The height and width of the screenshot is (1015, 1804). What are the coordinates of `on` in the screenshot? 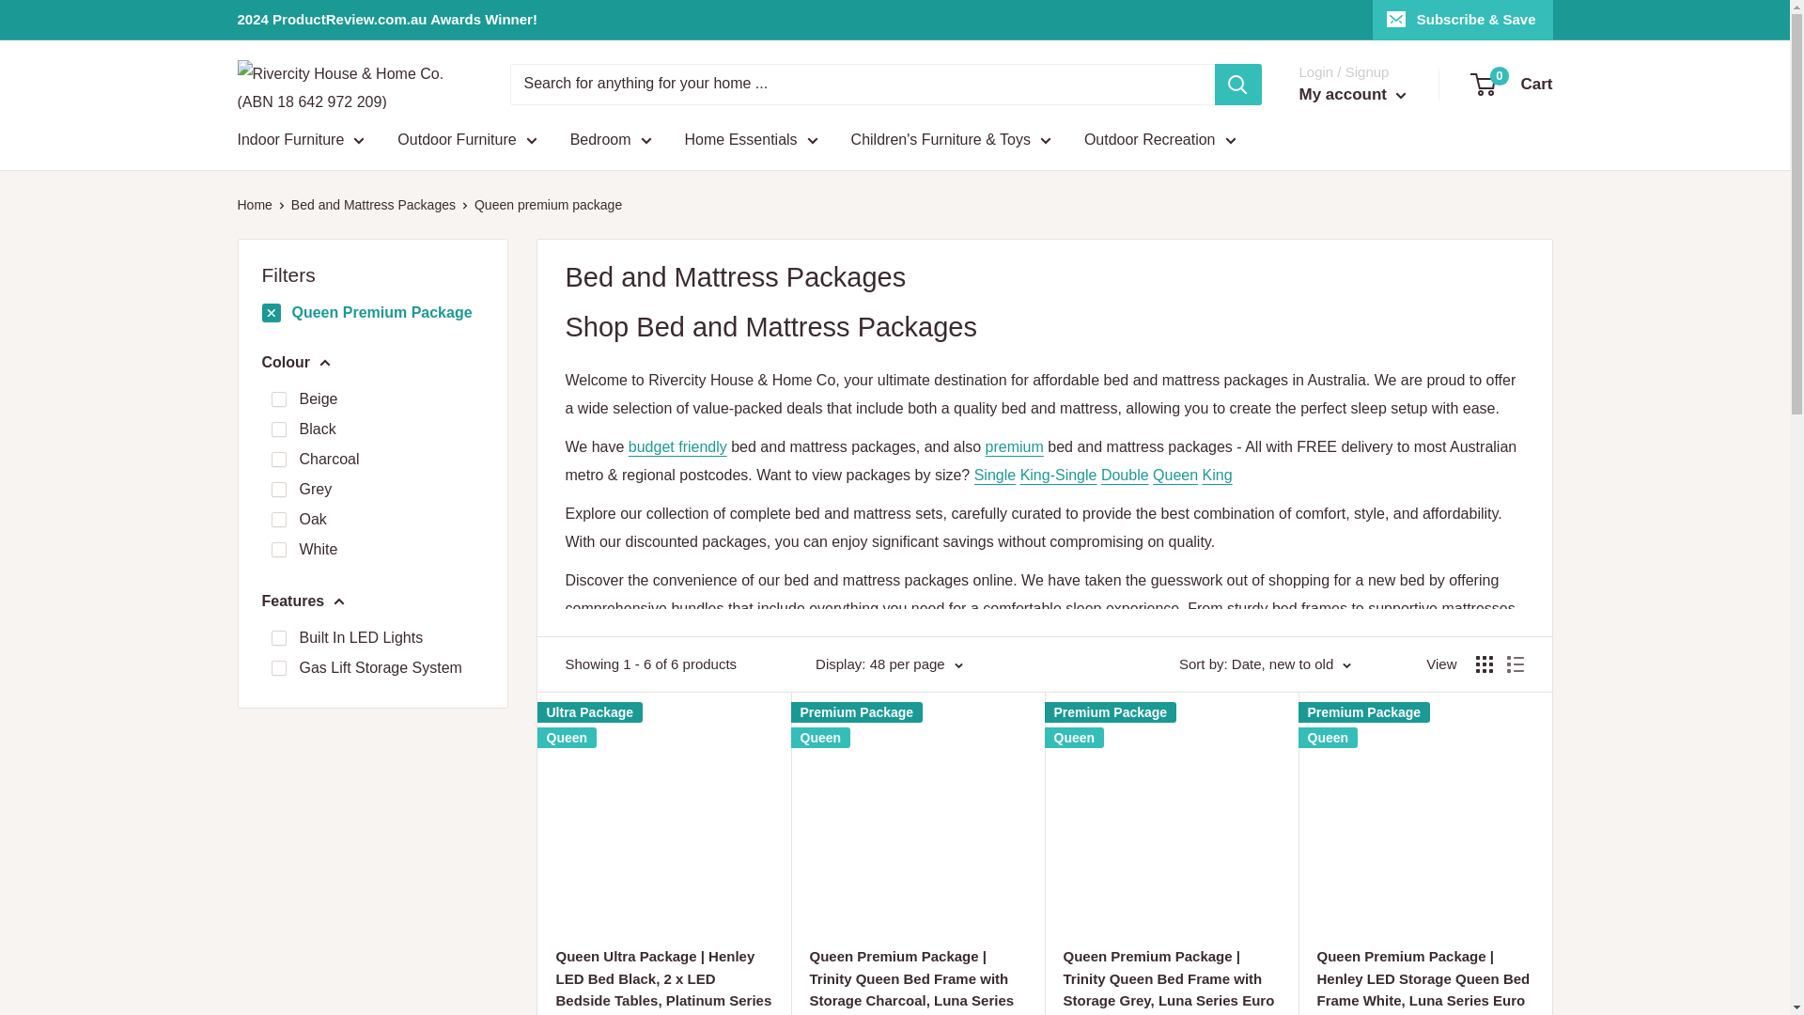 It's located at (278, 459).